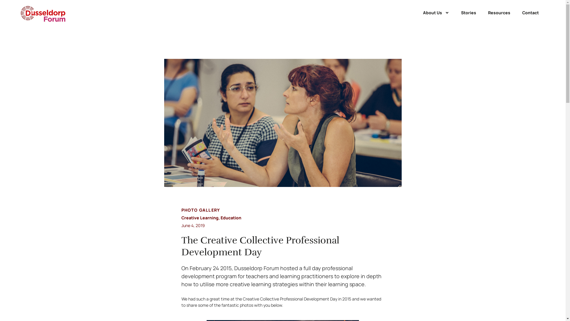 The height and width of the screenshot is (321, 570). What do you see at coordinates (43, 14) in the screenshot?
I see `Dusseldorp_Forum_logo` at bounding box center [43, 14].